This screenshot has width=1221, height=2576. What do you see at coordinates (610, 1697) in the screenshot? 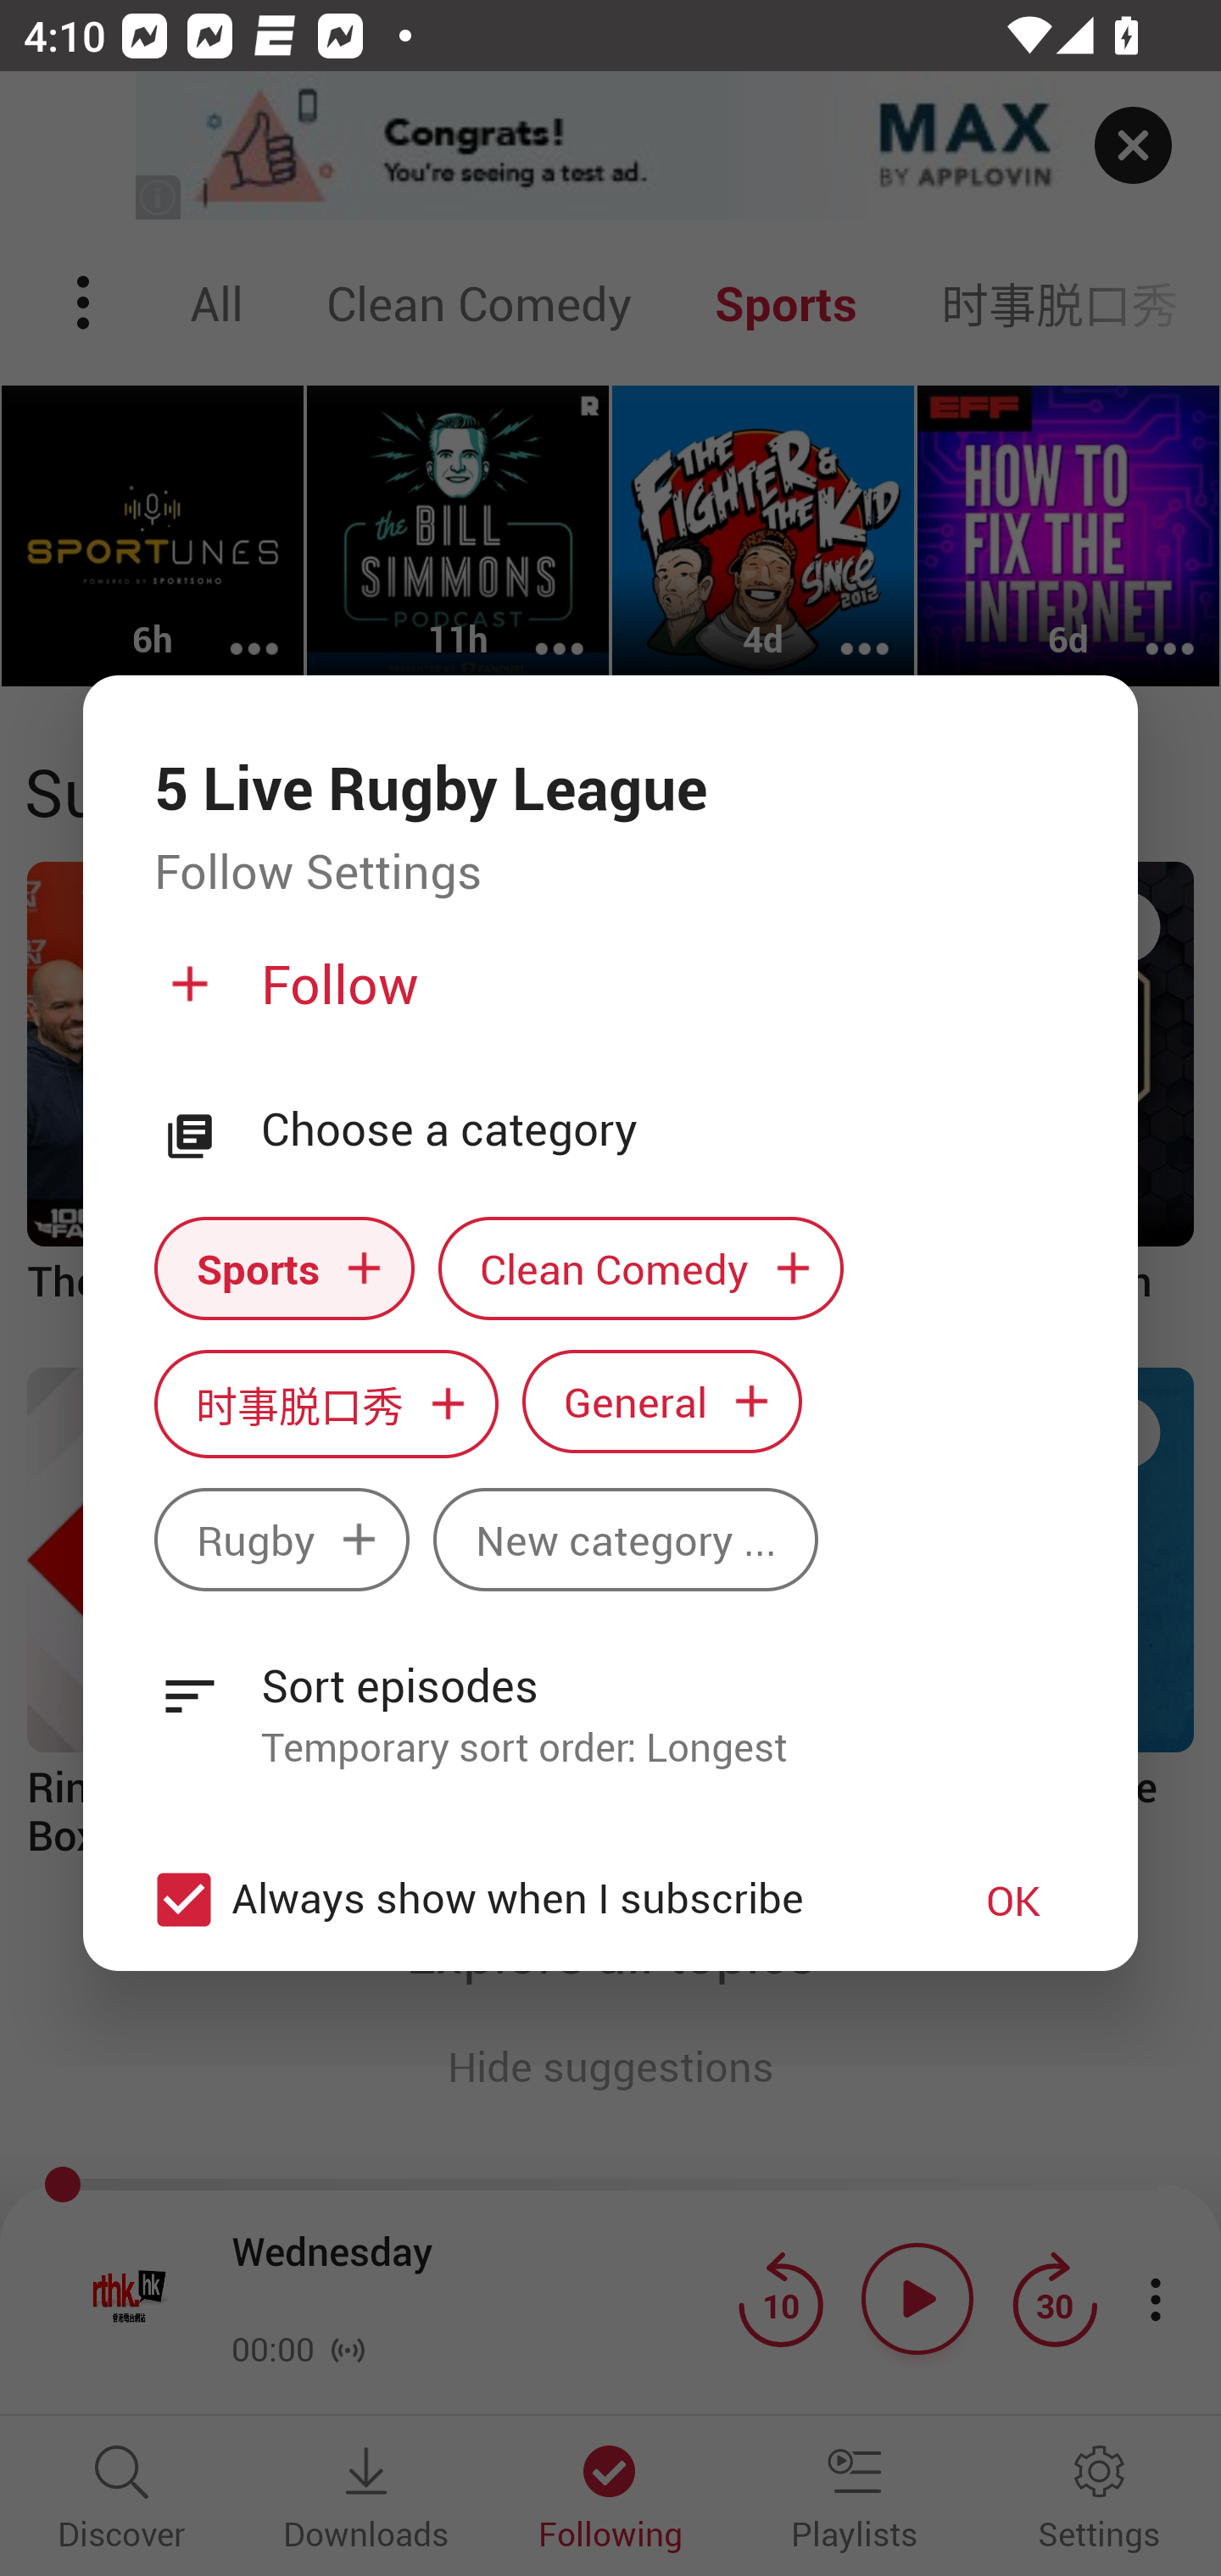
I see `Sort episodes Temporary sort order: Longest` at bounding box center [610, 1697].